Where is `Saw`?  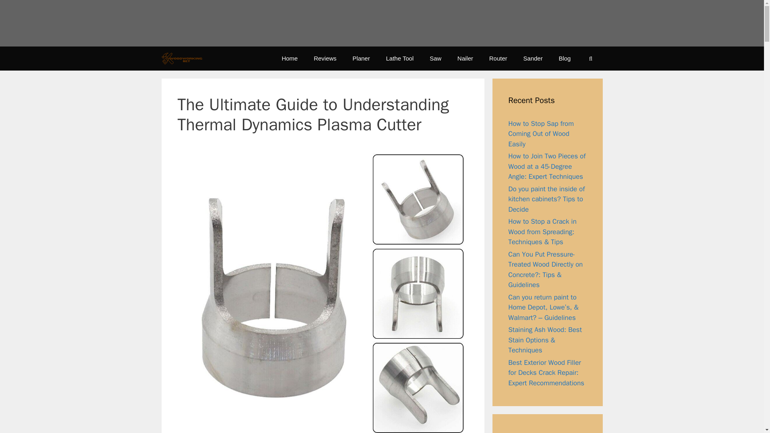
Saw is located at coordinates (435, 59).